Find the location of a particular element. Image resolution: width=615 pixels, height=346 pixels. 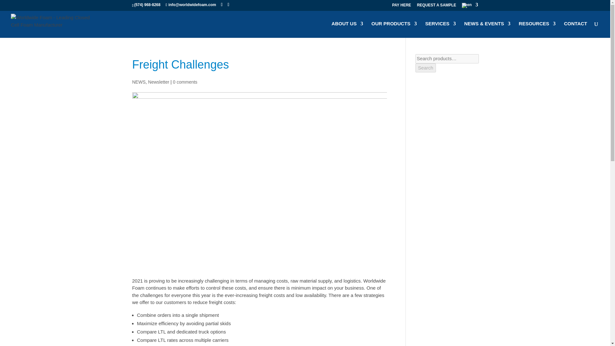

OUR PRODUCTS is located at coordinates (394, 29).